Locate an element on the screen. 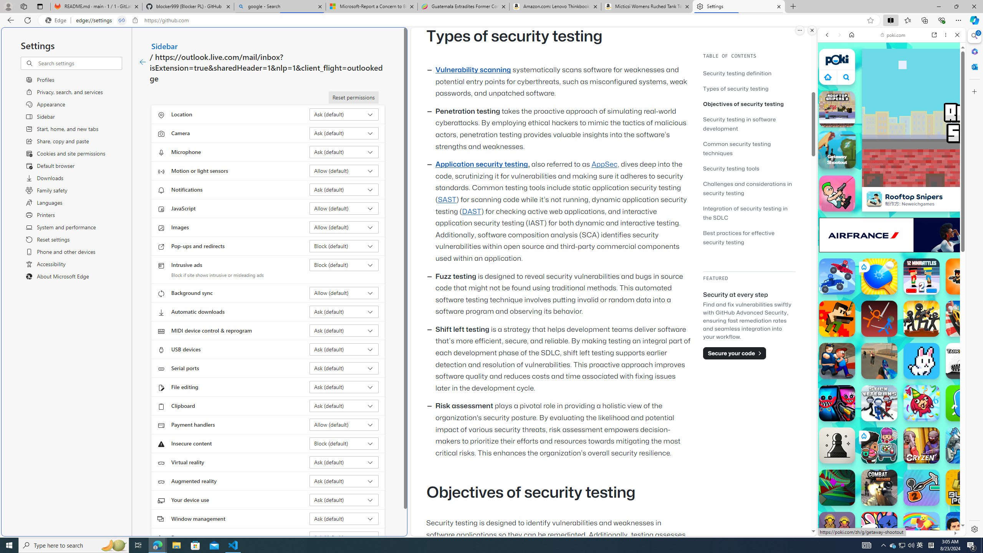 This screenshot has width=983, height=553. Crazy Cars Crazy Cars poki.com is located at coordinates (968, 370).